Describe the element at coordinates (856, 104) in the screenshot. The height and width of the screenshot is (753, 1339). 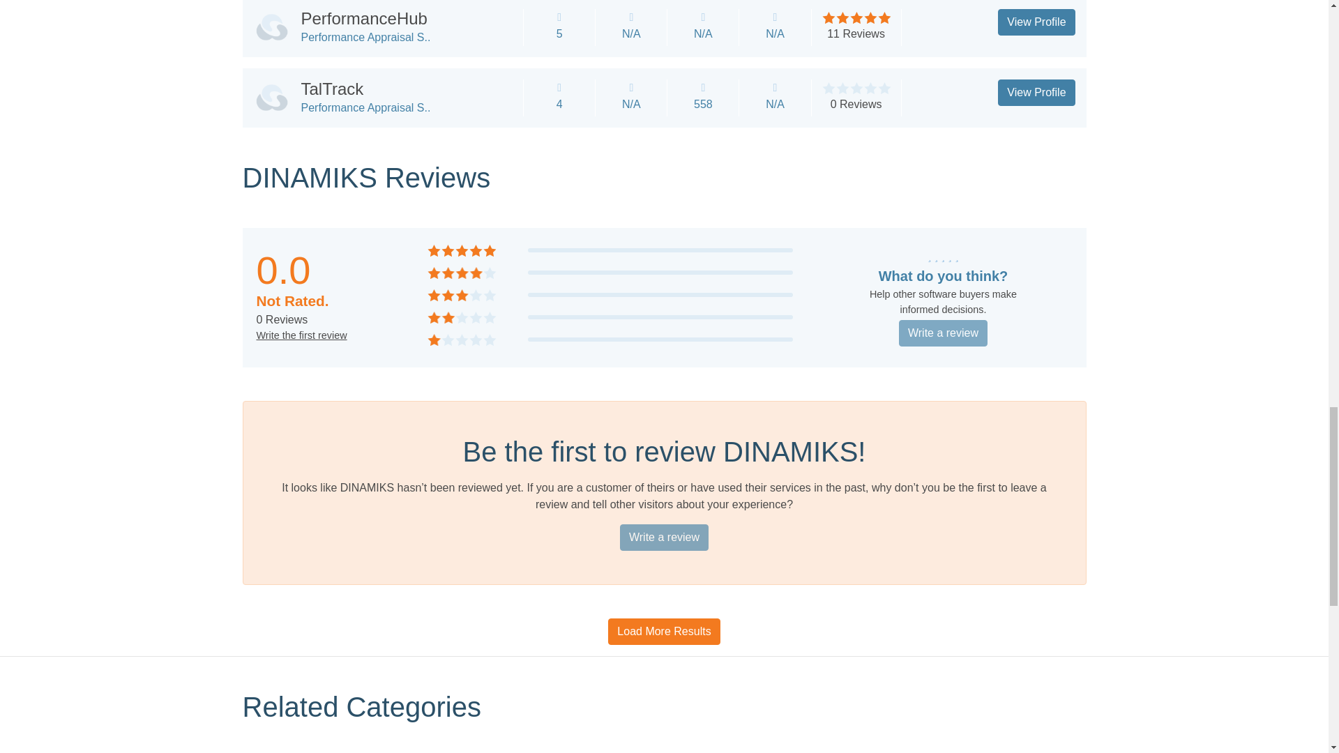
I see `0 Reviews` at that location.